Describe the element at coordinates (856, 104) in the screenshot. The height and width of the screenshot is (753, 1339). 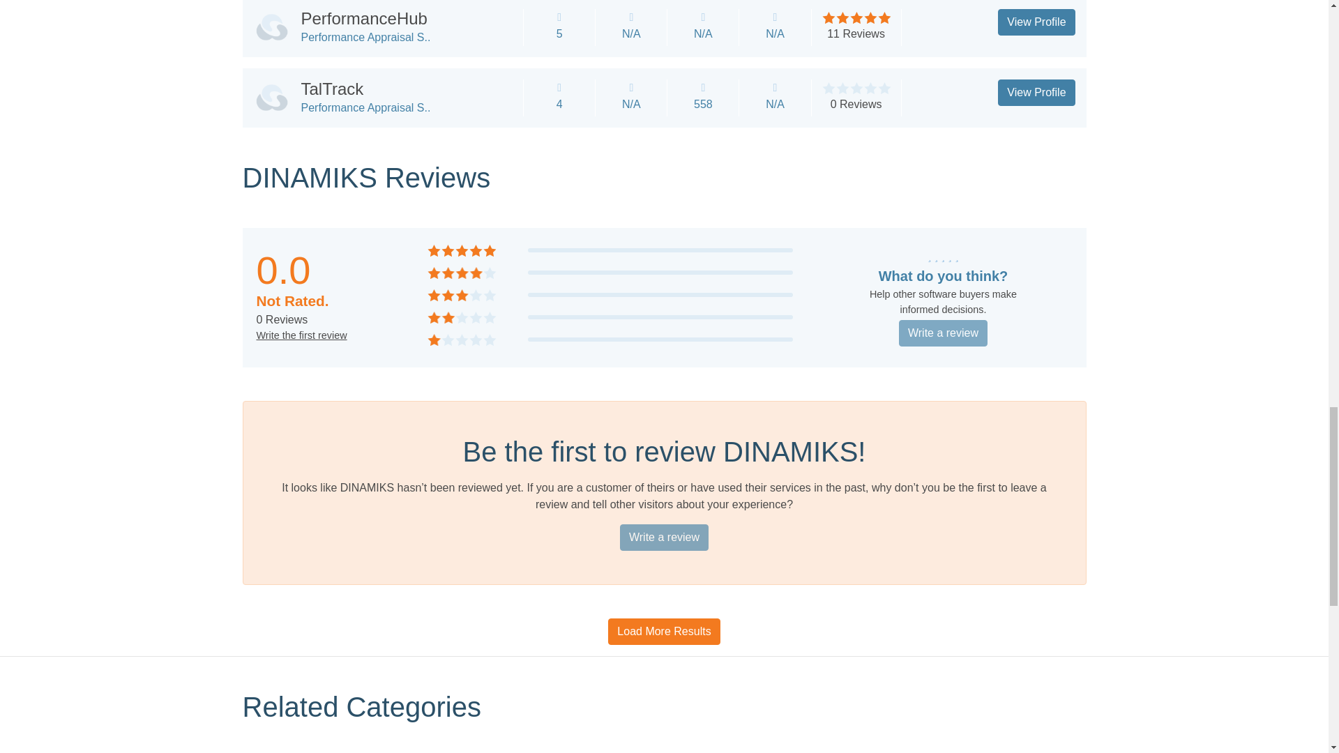
I see `0 Reviews` at that location.